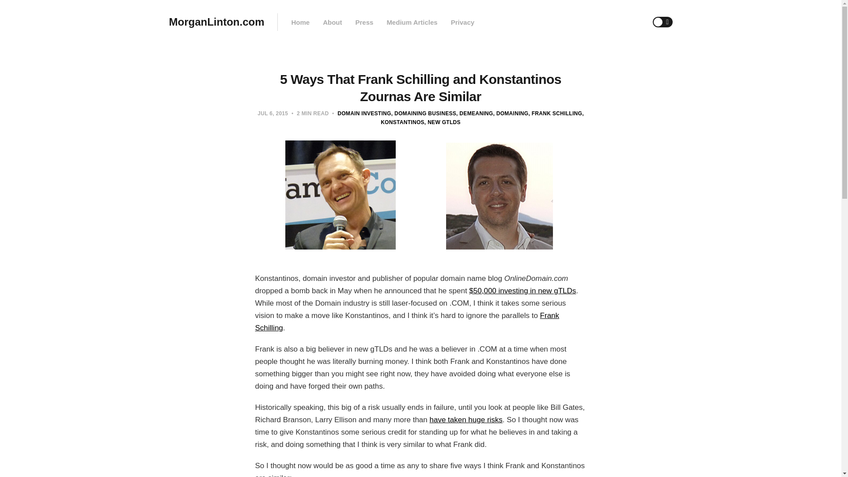 The height and width of the screenshot is (477, 848). I want to click on Domain Investing, so click(364, 113).